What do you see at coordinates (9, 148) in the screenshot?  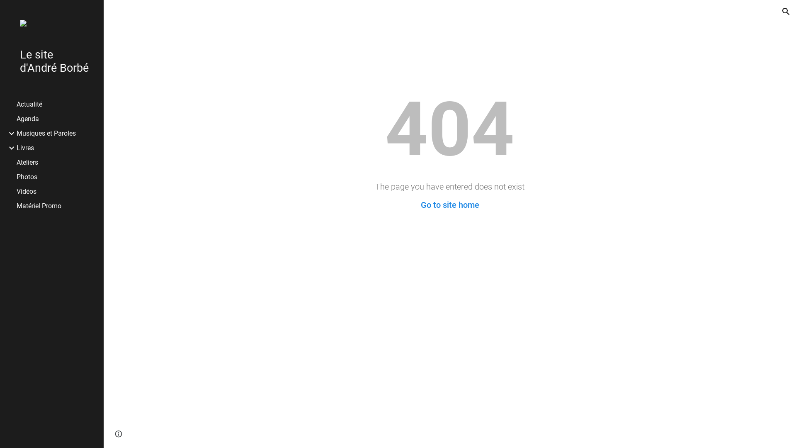 I see `Expand/Collapse` at bounding box center [9, 148].